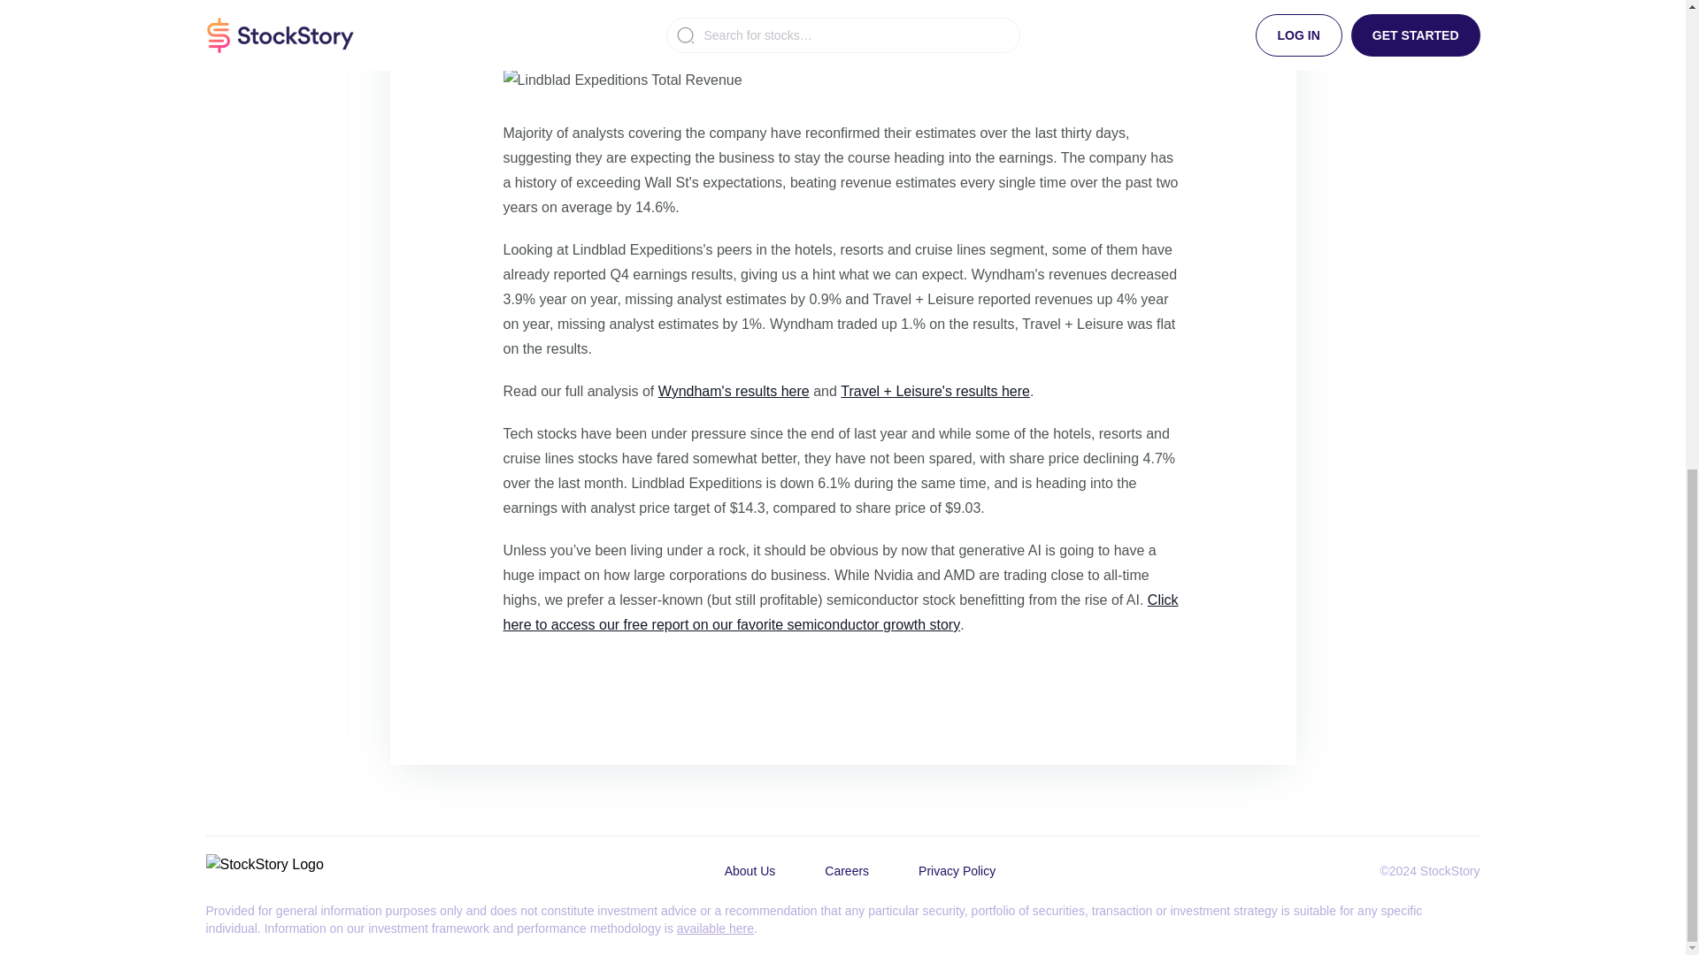 The image size is (1699, 955). I want to click on Careers, so click(846, 870).